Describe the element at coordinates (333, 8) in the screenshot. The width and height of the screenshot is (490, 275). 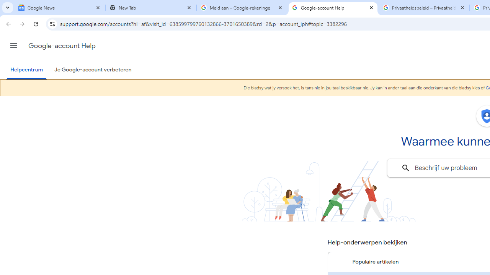
I see `Google-account Help` at that location.